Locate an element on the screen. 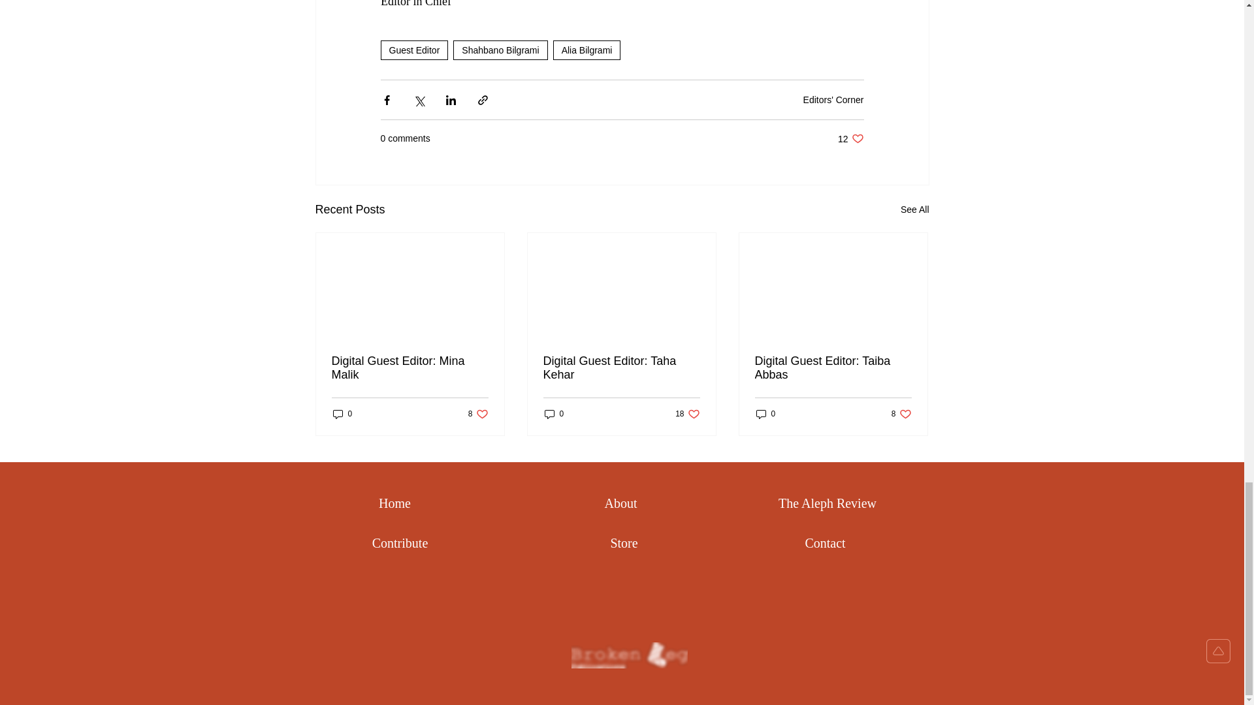 This screenshot has height=705, width=1254. Editors' Corner is located at coordinates (410, 368).